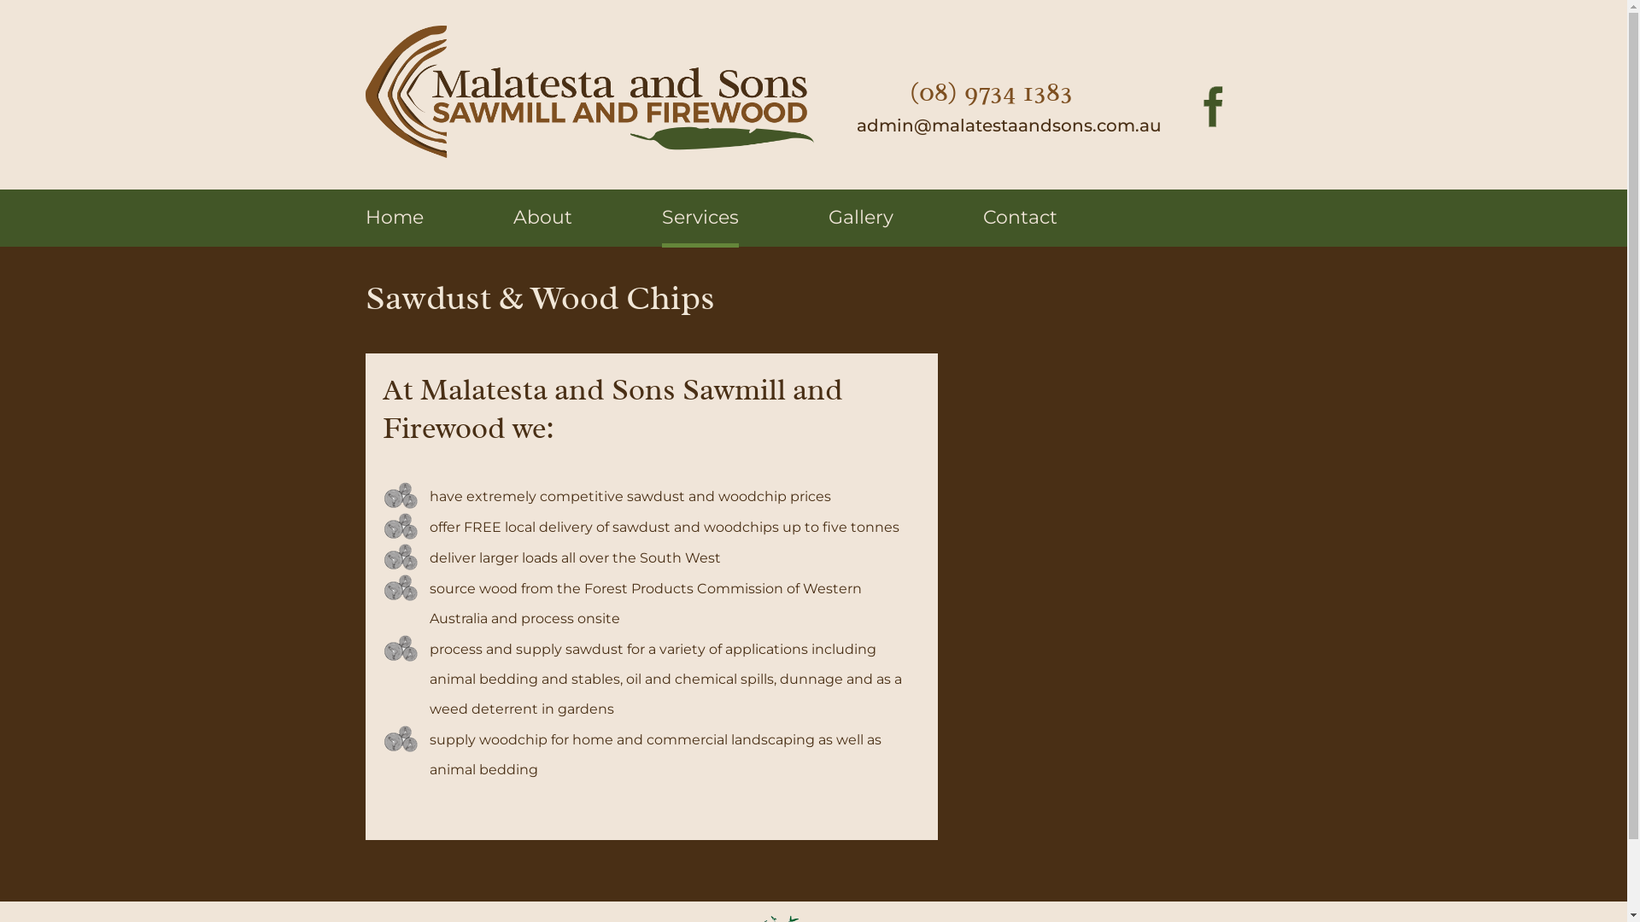 This screenshot has height=922, width=1640. Describe the element at coordinates (861, 217) in the screenshot. I see `Gallery` at that location.